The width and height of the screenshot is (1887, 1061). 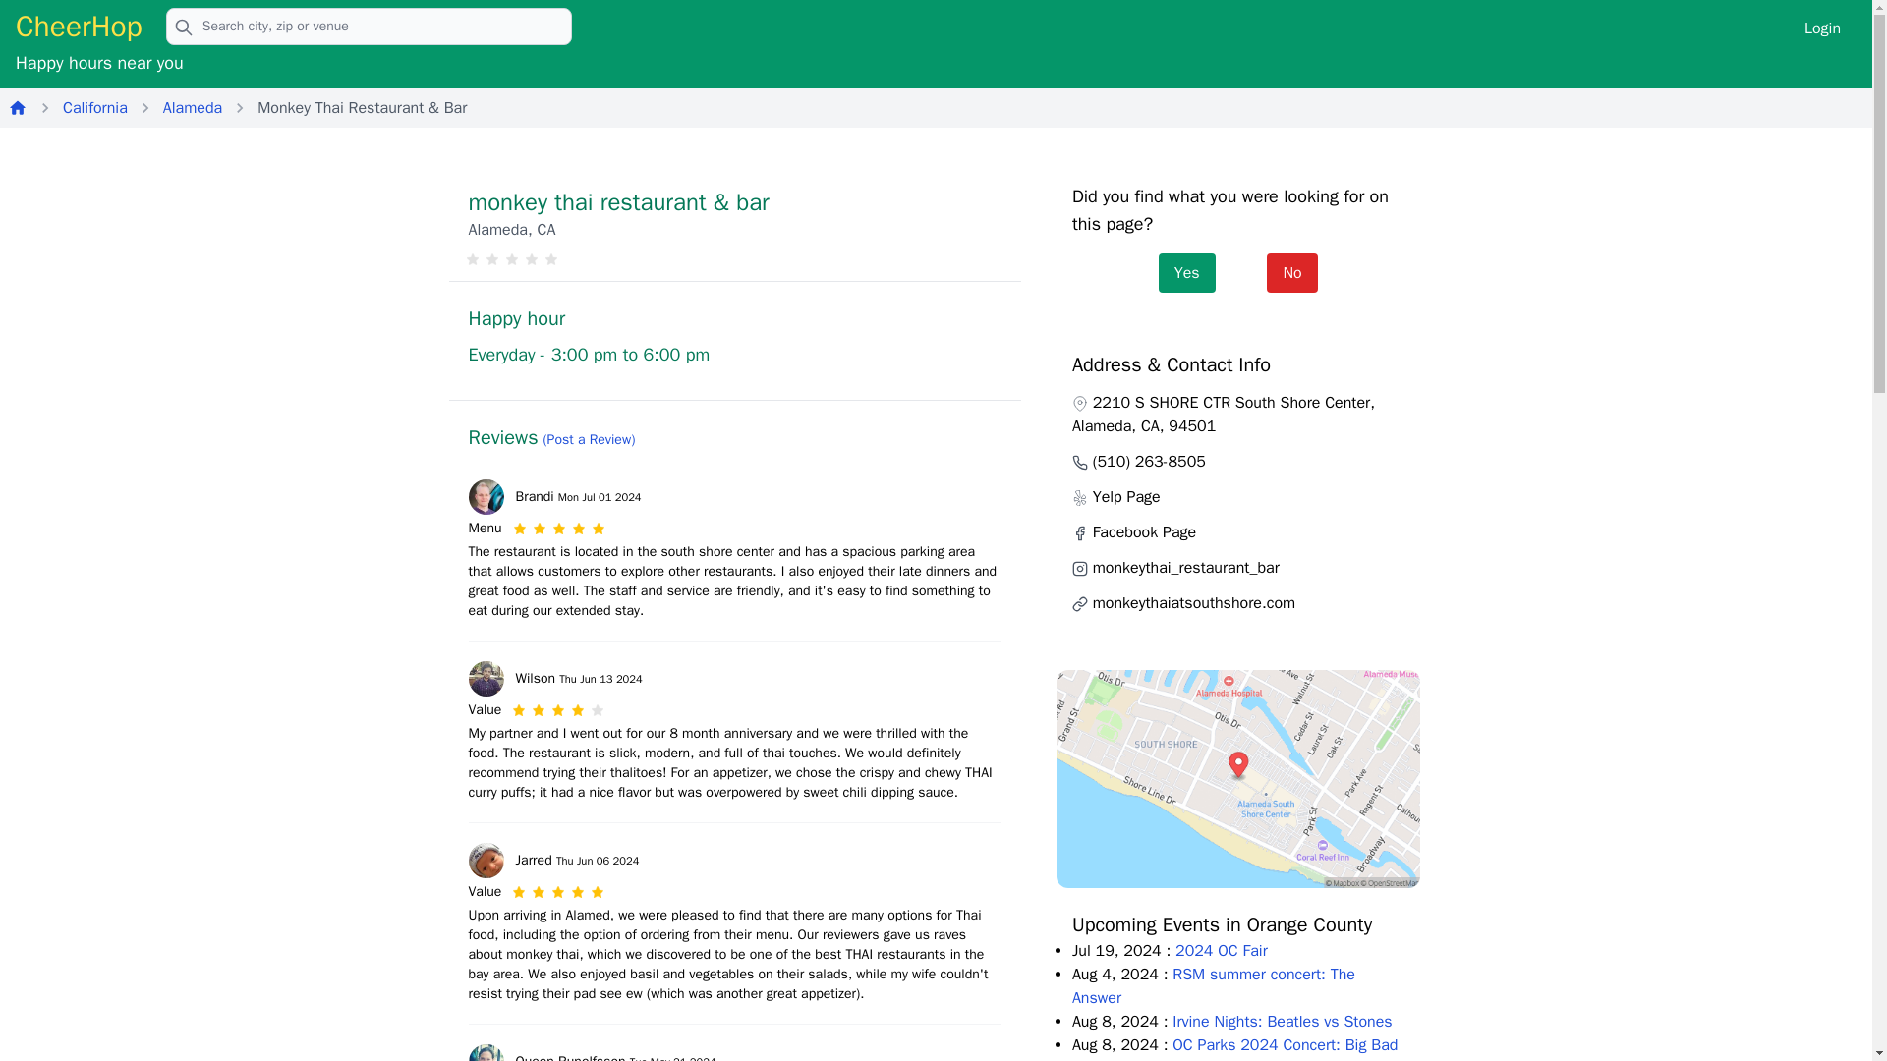 What do you see at coordinates (1079, 463) in the screenshot?
I see `Phone number` at bounding box center [1079, 463].